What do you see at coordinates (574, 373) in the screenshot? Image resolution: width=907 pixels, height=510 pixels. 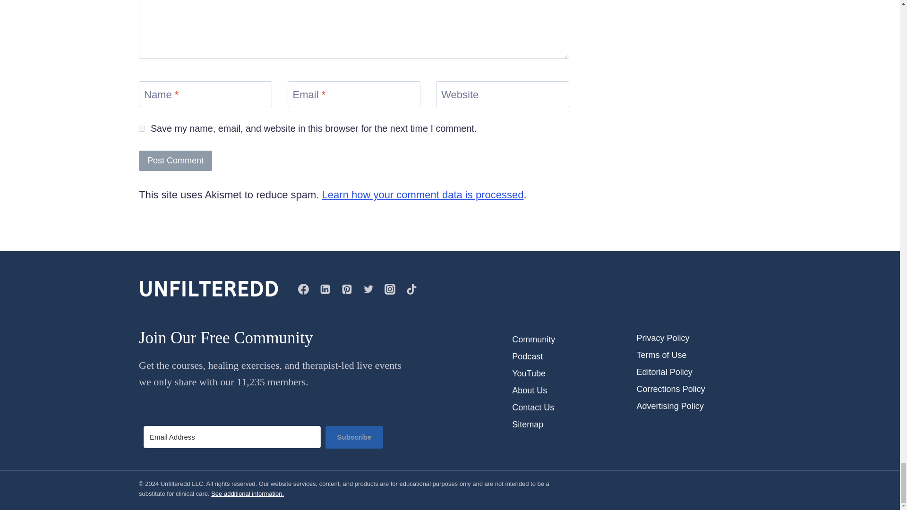 I see `YouTube` at bounding box center [574, 373].